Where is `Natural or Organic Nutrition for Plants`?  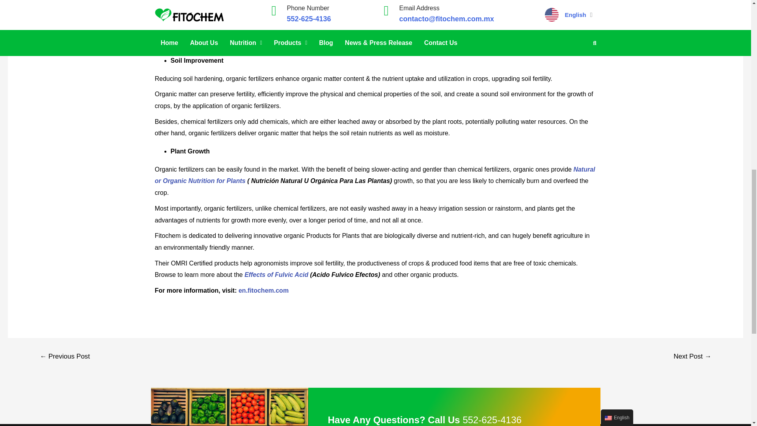 Natural or Organic Nutrition for Plants is located at coordinates (375, 175).